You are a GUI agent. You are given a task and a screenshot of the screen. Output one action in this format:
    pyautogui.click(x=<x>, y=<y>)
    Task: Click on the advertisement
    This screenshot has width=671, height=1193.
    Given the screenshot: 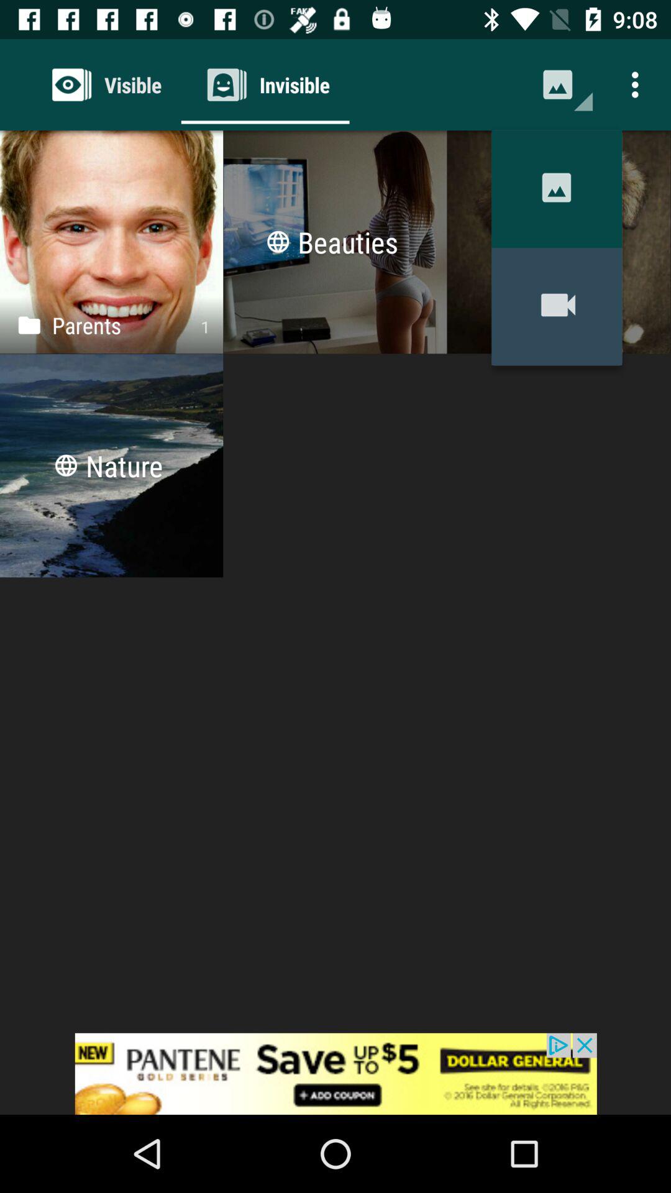 What is the action you would take?
    pyautogui.click(x=335, y=1074)
    